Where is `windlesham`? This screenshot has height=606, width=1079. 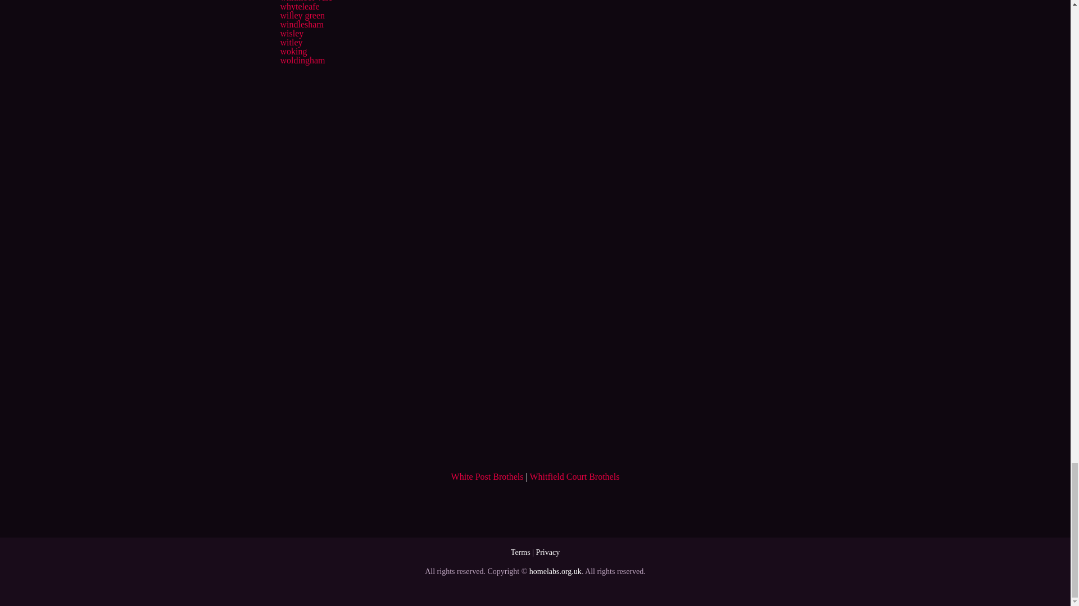
windlesham is located at coordinates (301, 24).